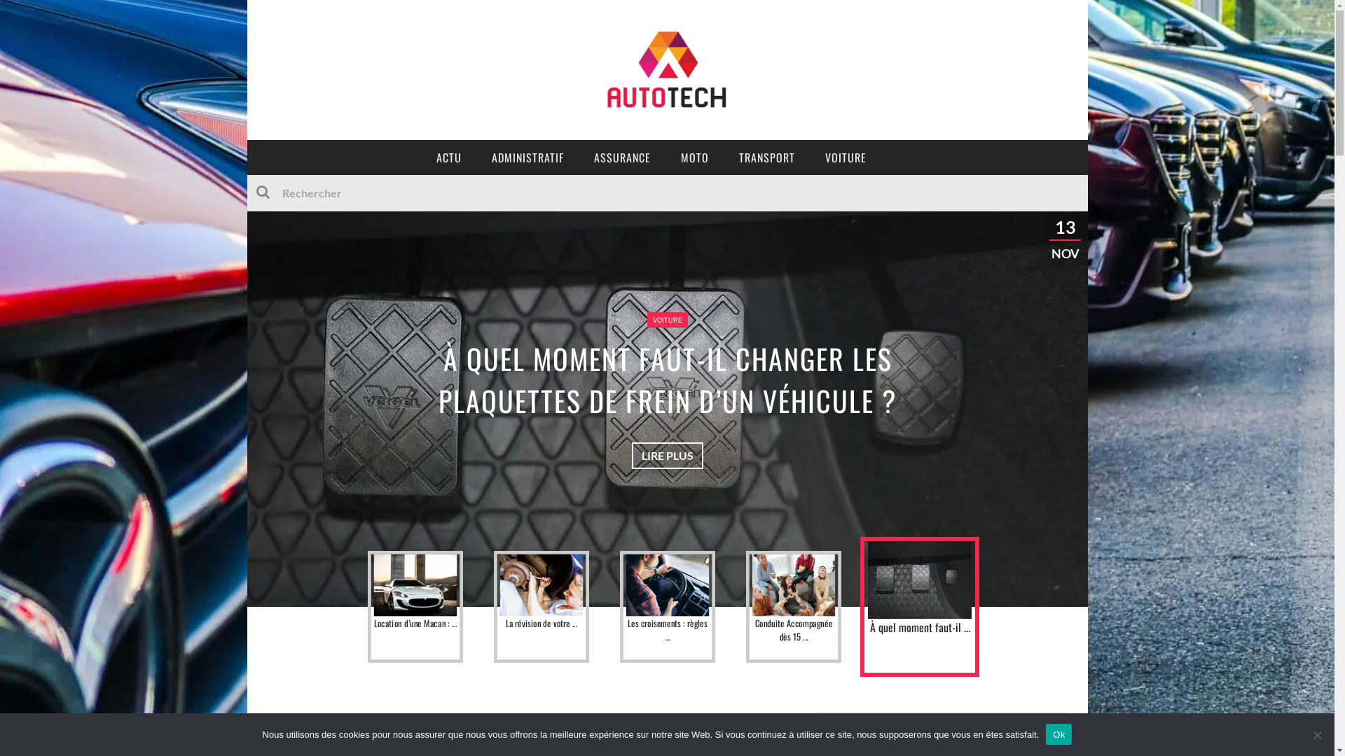 Image resolution: width=1345 pixels, height=756 pixels. What do you see at coordinates (767, 157) in the screenshot?
I see `TRANSPORT` at bounding box center [767, 157].